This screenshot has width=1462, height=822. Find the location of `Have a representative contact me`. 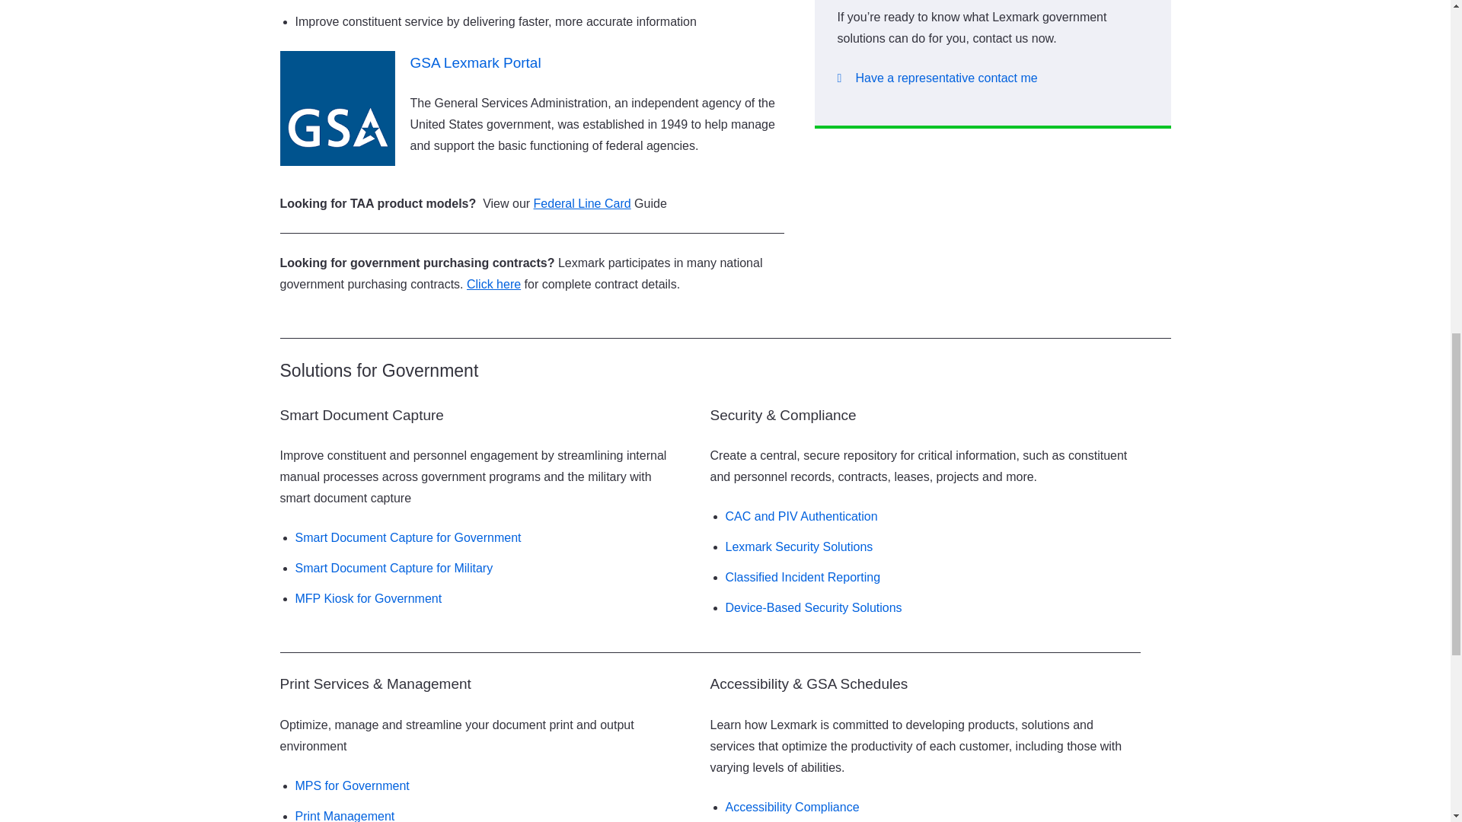

Have a representative contact me is located at coordinates (938, 78).